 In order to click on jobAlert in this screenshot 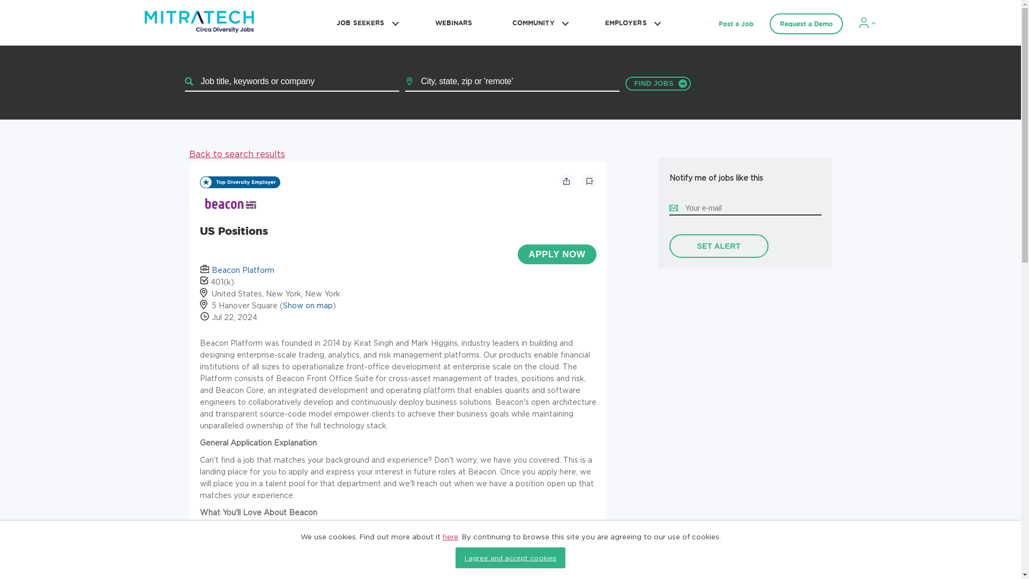, I will do `click(720, 246)`.